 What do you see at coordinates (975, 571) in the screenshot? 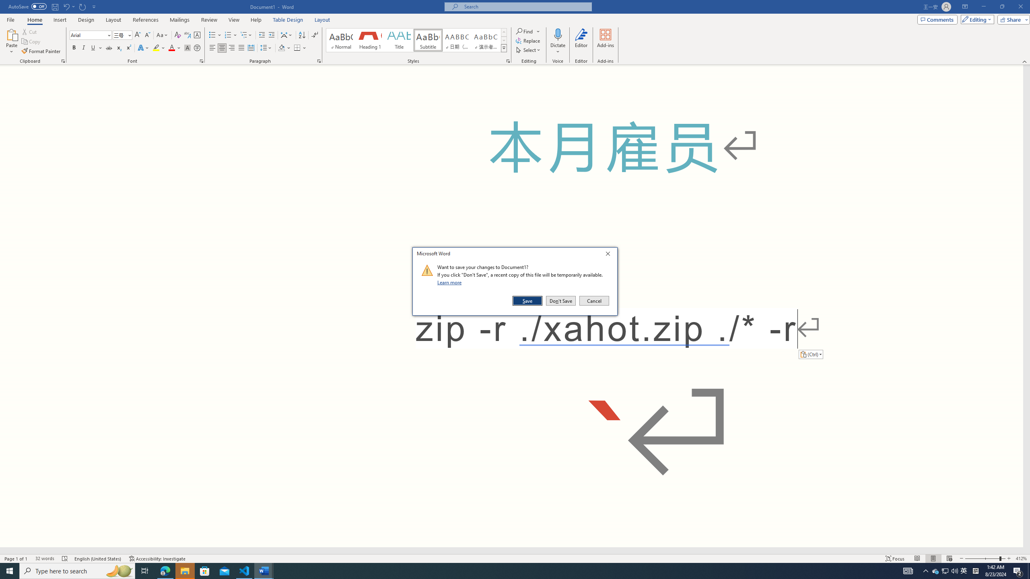
I see `Tray Input Indicator - Chinese (Simplified, China)` at bounding box center [975, 571].